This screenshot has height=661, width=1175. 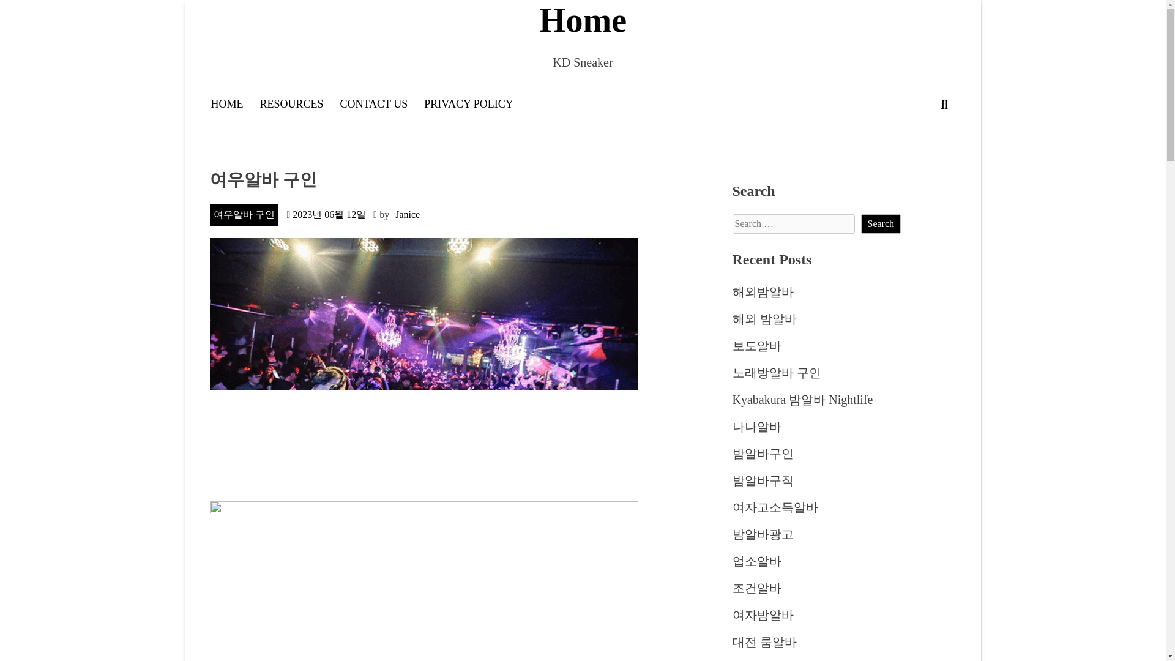 I want to click on Janice, so click(x=407, y=214).